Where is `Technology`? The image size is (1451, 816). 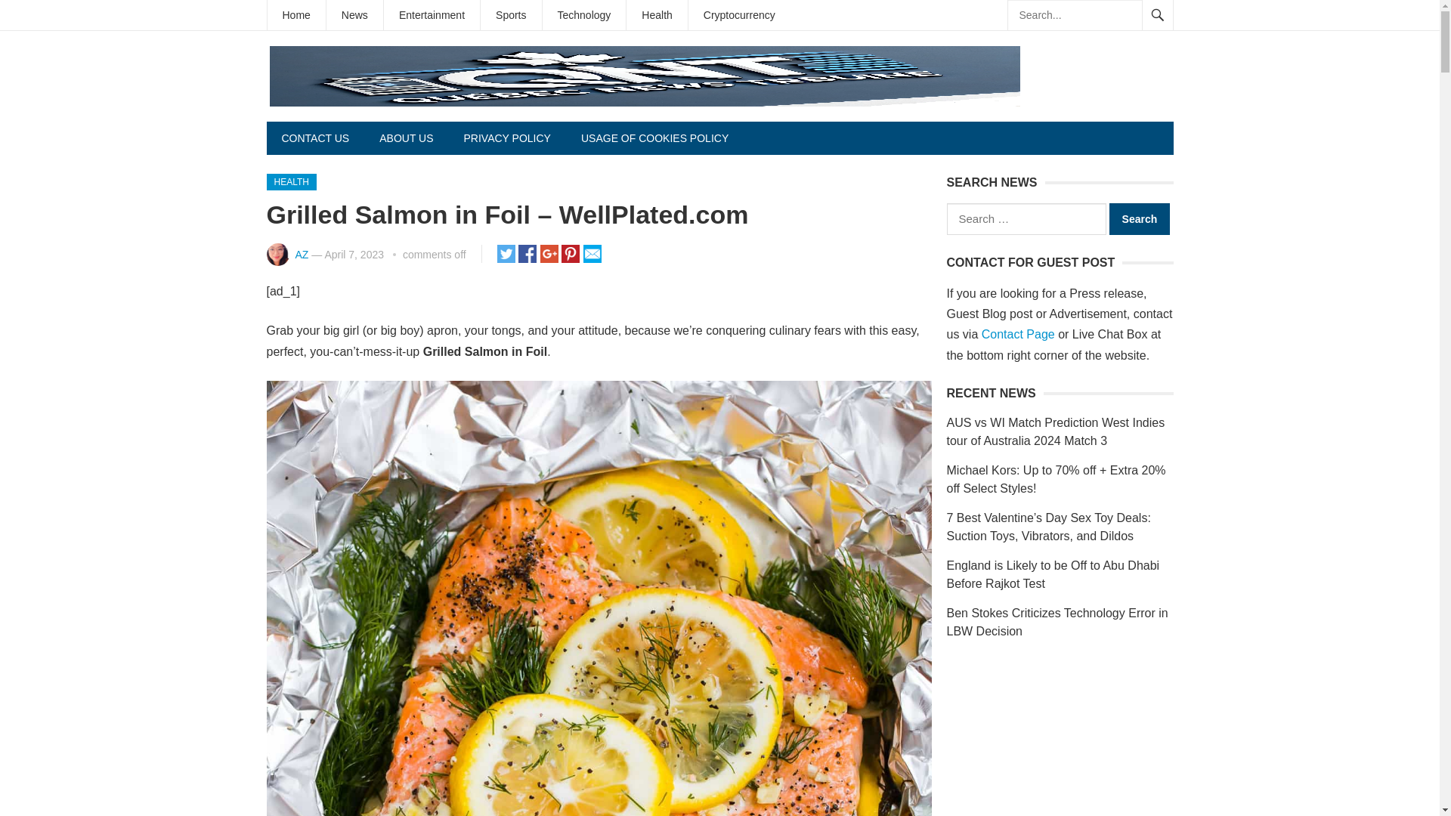
Technology is located at coordinates (585, 15).